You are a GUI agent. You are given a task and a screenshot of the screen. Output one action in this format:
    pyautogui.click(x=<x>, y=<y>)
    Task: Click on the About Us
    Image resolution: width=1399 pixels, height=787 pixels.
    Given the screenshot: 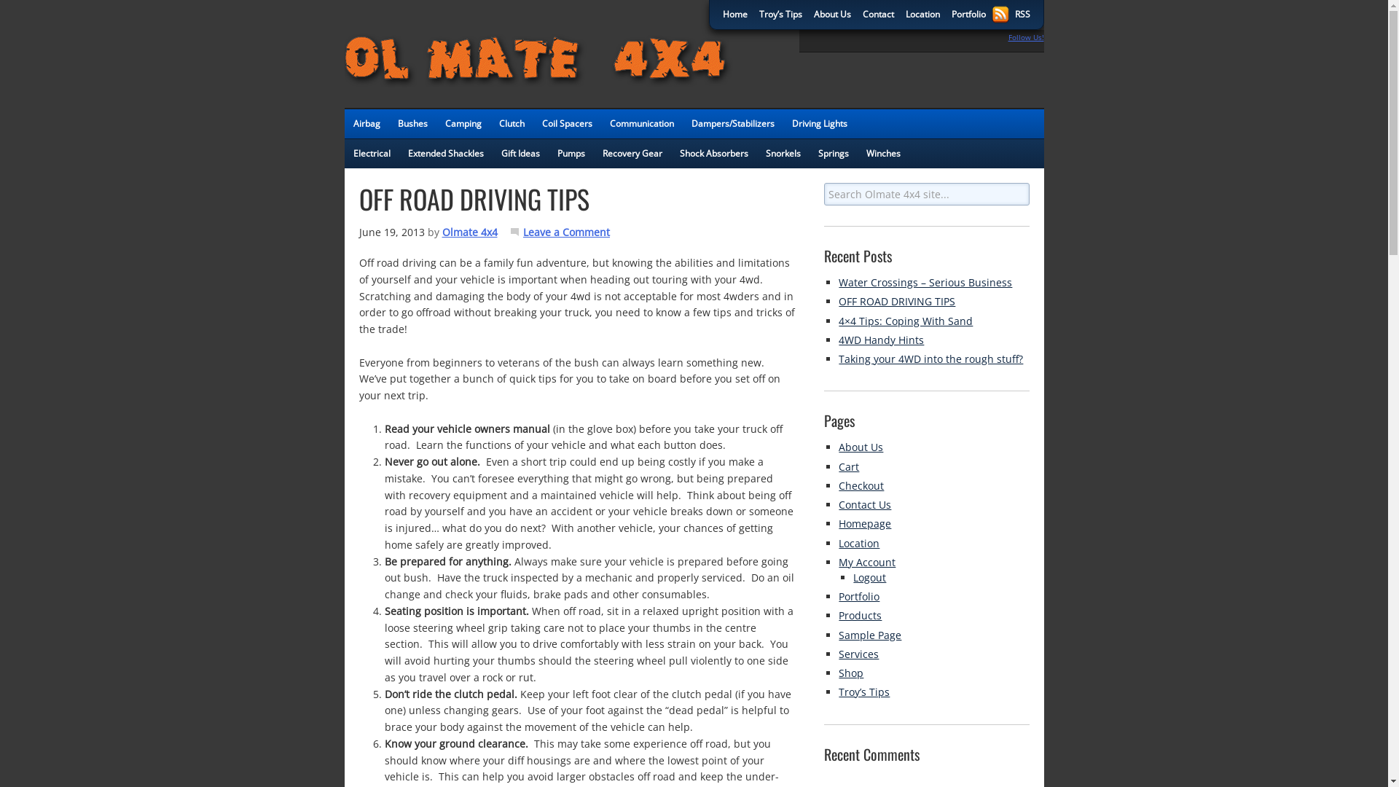 What is the action you would take?
    pyautogui.click(x=861, y=447)
    